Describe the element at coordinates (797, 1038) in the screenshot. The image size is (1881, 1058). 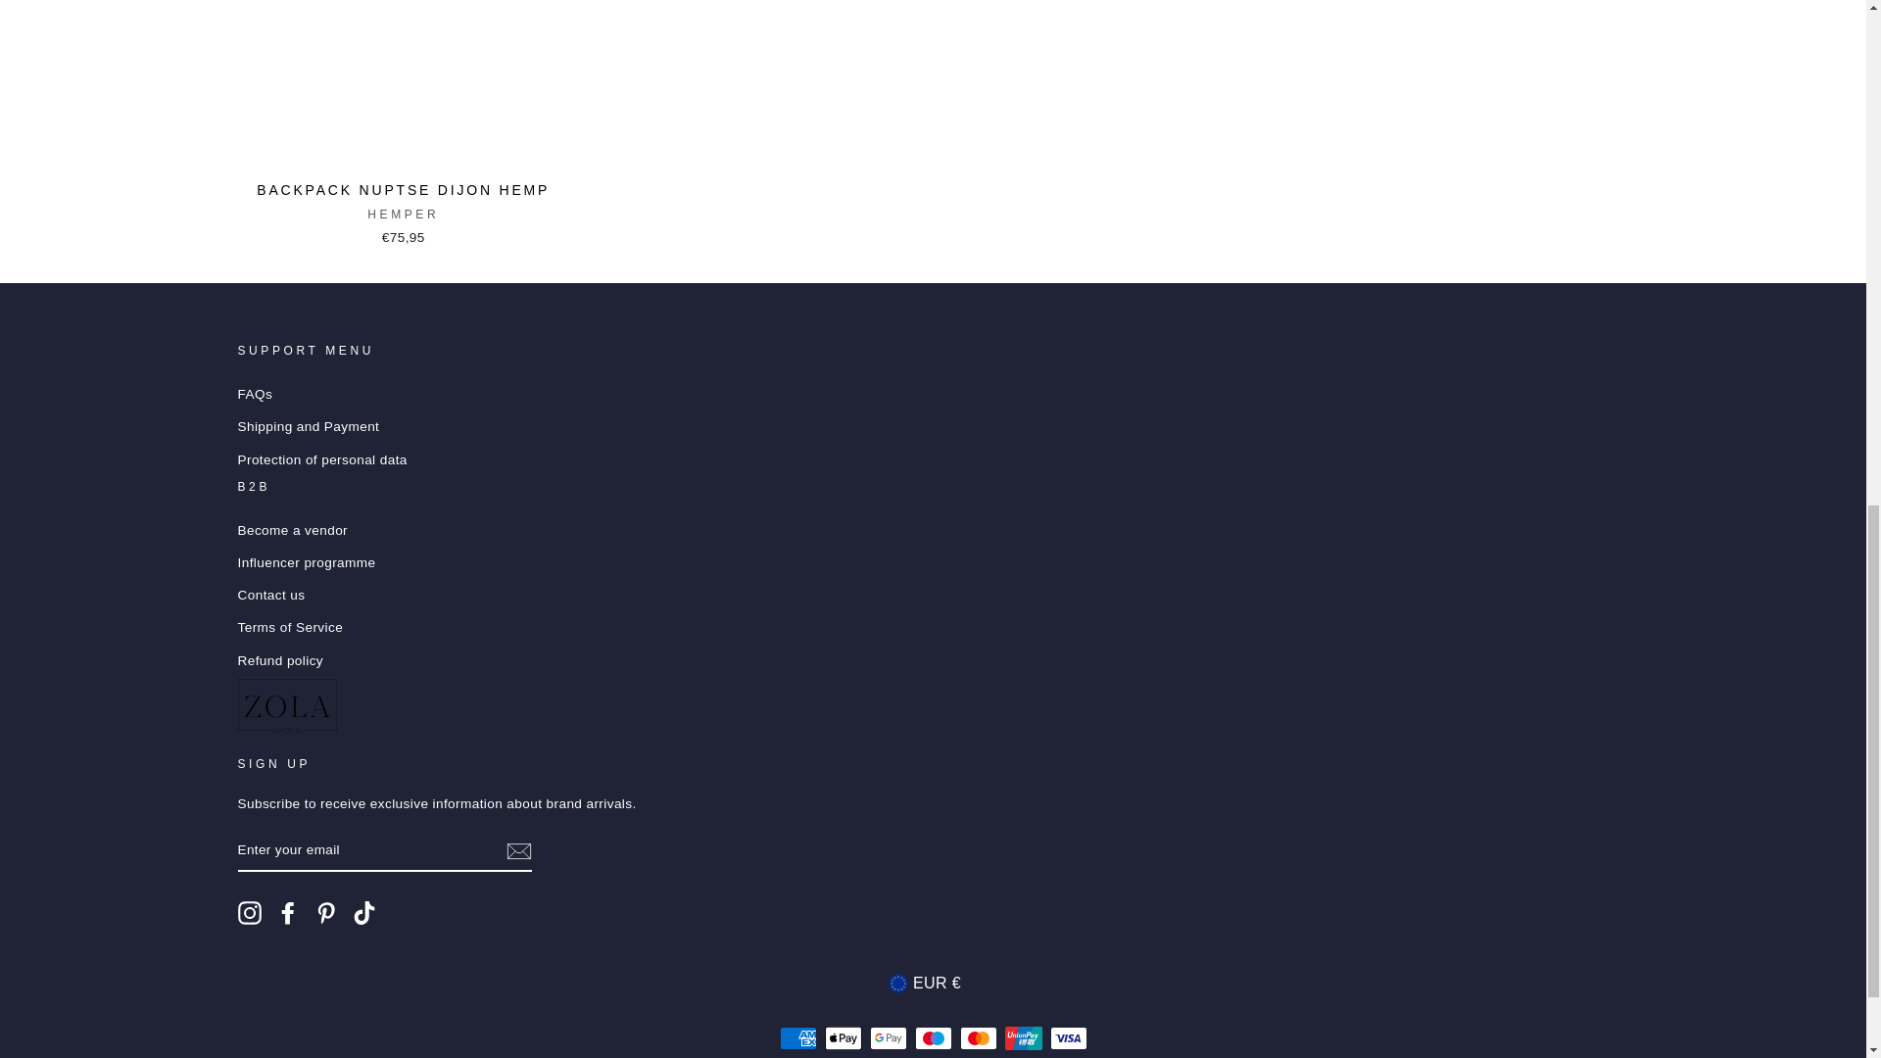
I see `American Express` at that location.